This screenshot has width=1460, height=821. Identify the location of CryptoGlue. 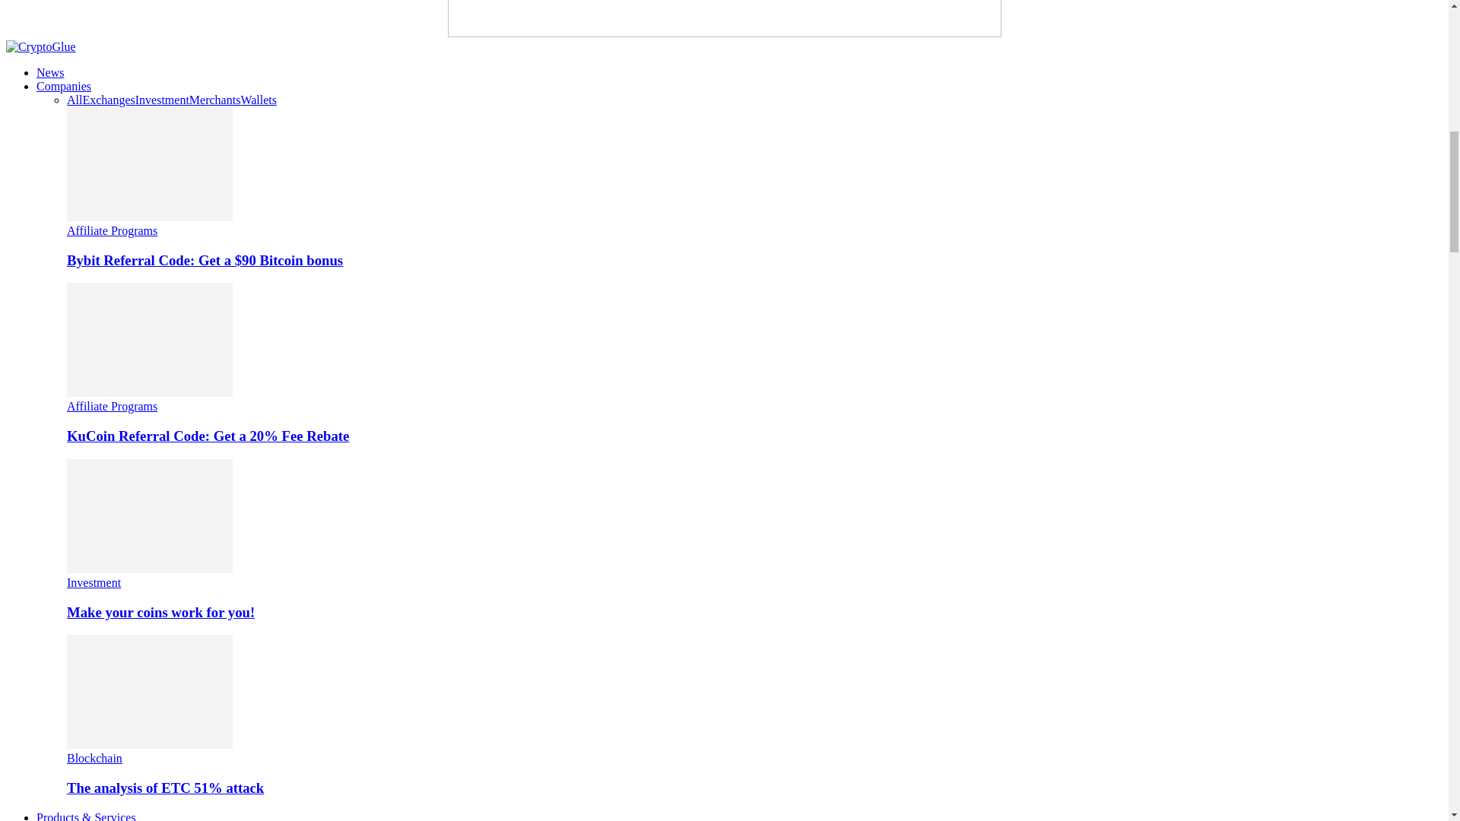
(40, 47).